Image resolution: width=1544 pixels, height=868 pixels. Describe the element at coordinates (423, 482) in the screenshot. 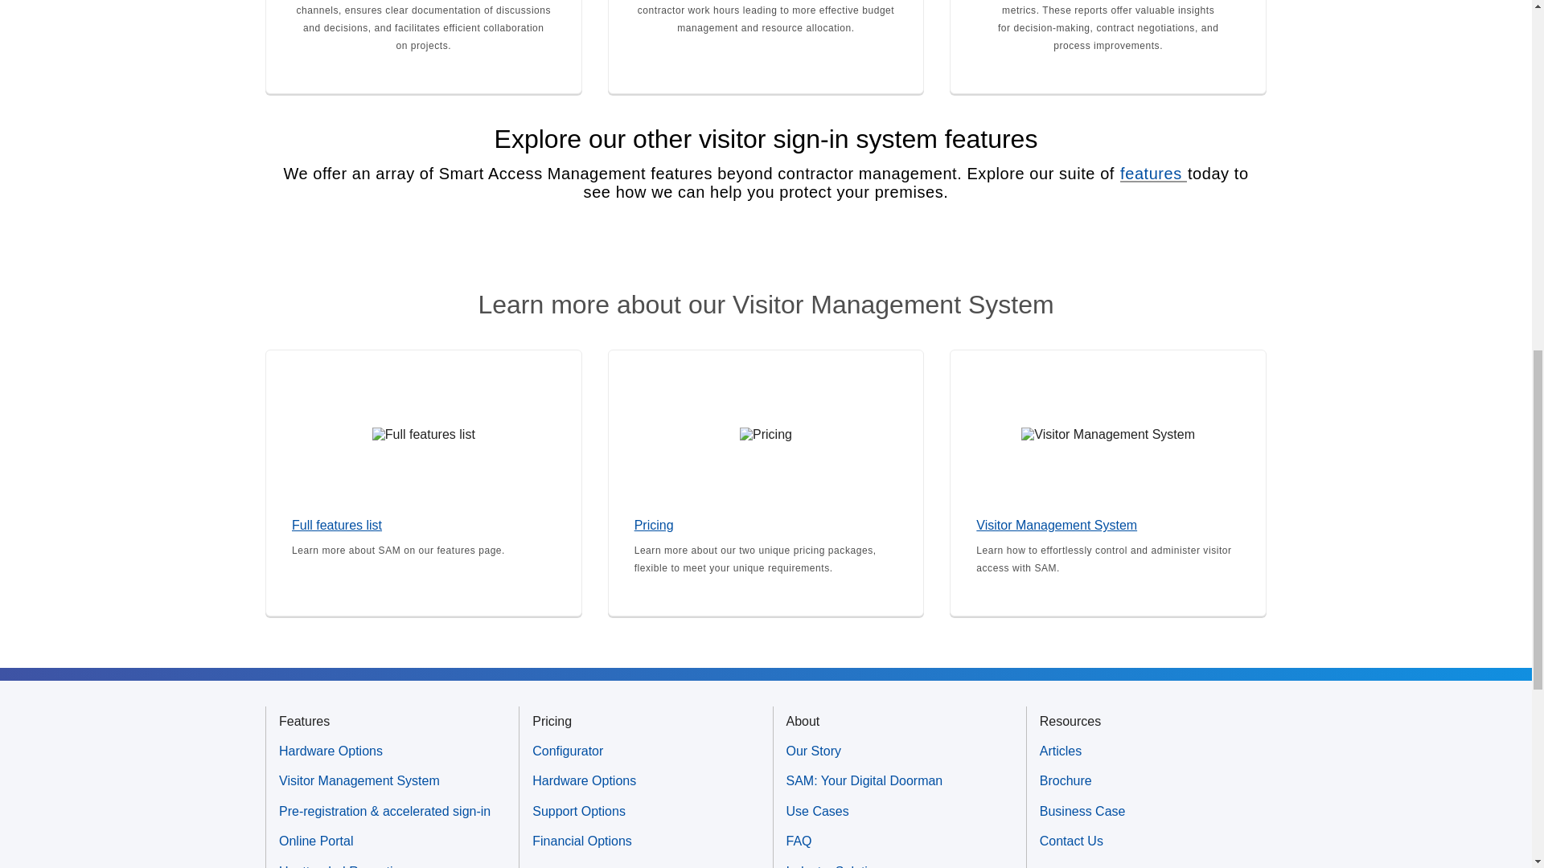

I see `Learn more SAM` at that location.